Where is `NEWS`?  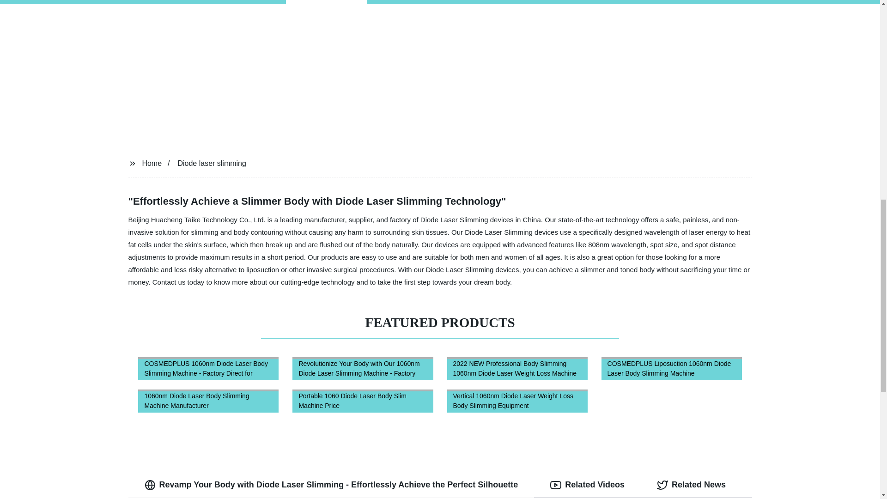
NEWS is located at coordinates (397, 2).